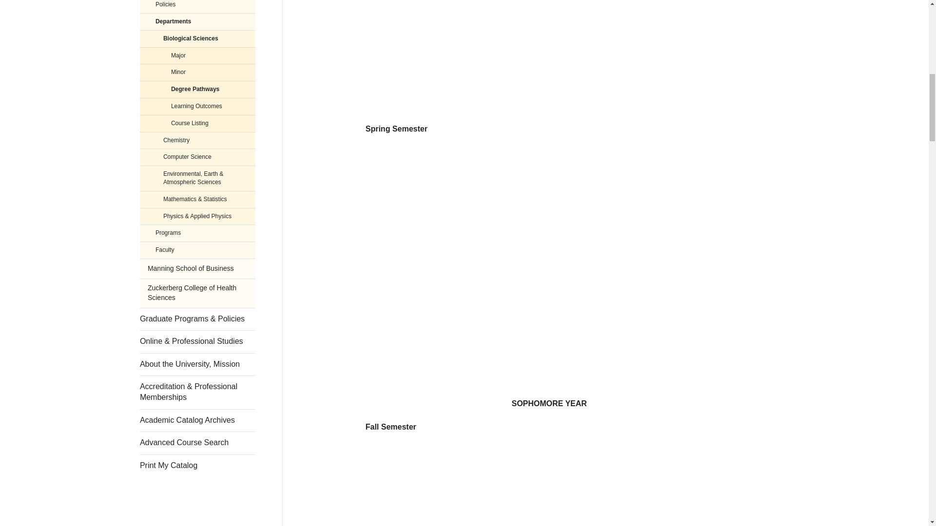 Image resolution: width=936 pixels, height=526 pixels. What do you see at coordinates (197, 157) in the screenshot?
I see `Computer Science` at bounding box center [197, 157].